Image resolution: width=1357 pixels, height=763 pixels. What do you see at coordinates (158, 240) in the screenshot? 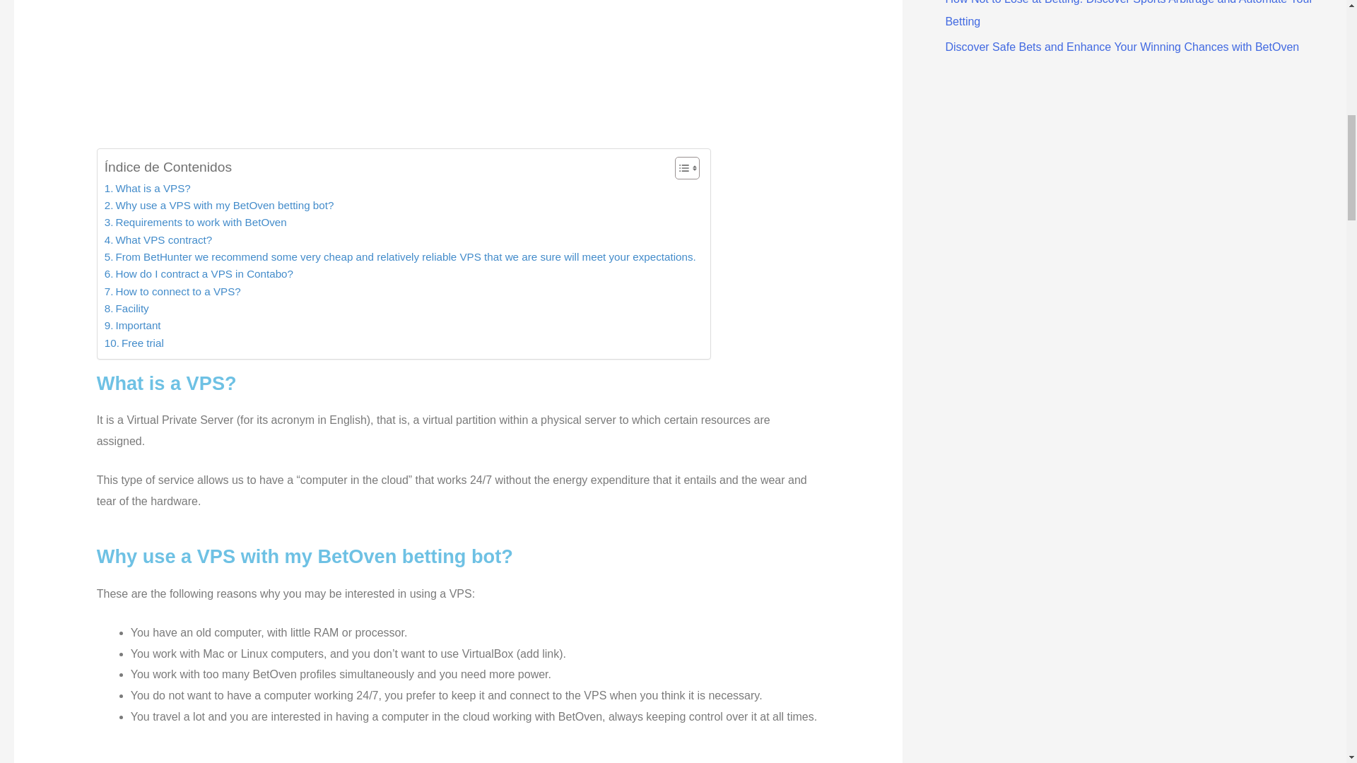
I see `What VPS contract?` at bounding box center [158, 240].